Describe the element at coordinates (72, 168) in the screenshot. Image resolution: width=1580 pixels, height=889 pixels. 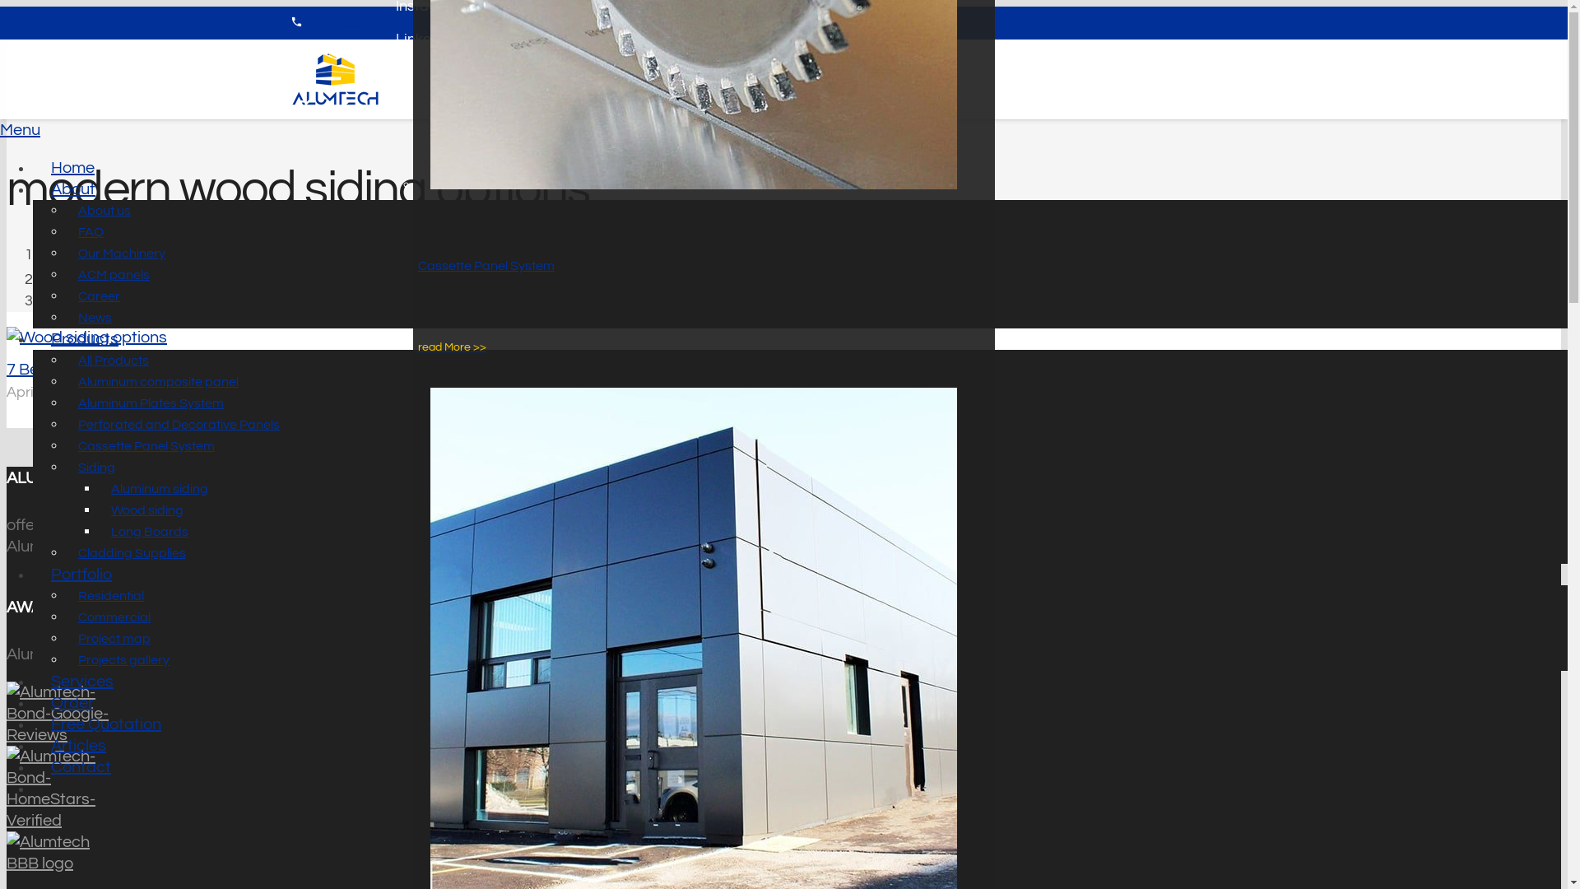
I see `Home` at that location.